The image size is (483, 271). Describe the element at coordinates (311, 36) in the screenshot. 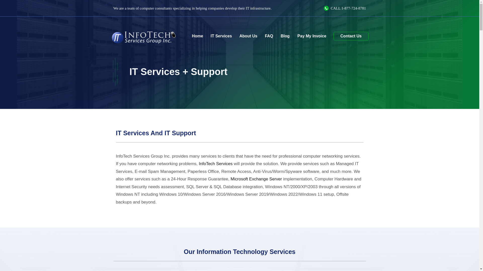

I see `Pay My Invoice` at that location.